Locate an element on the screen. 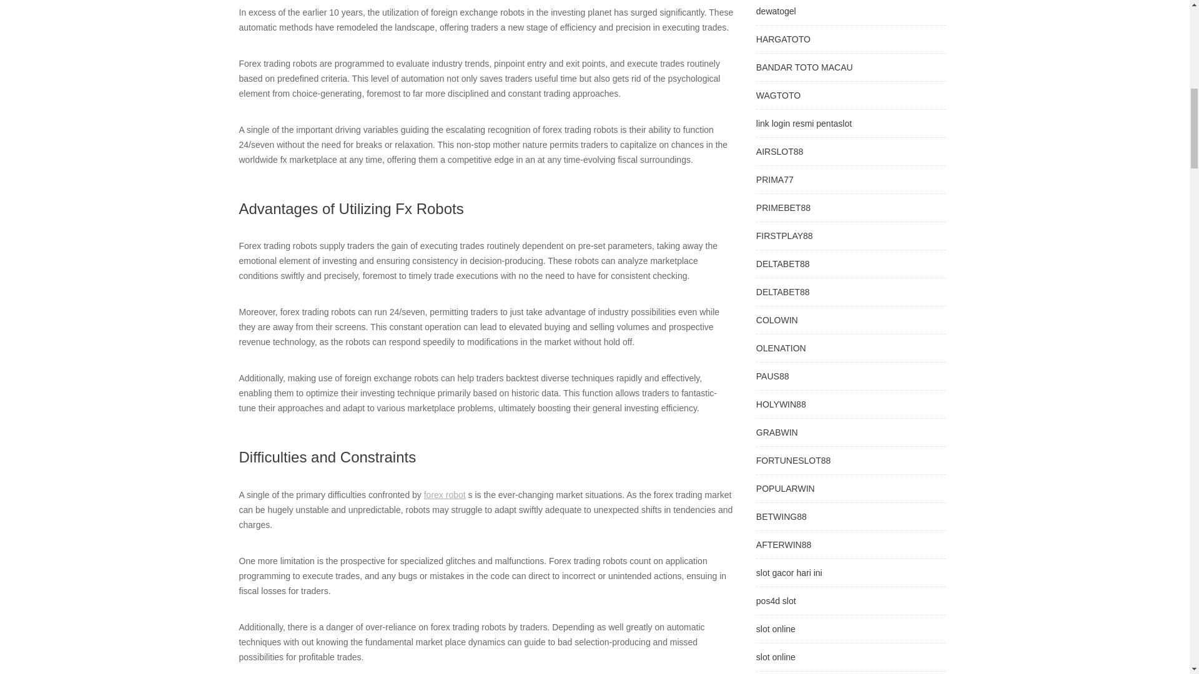 Image resolution: width=1199 pixels, height=674 pixels. HARGATOTO is located at coordinates (783, 39).